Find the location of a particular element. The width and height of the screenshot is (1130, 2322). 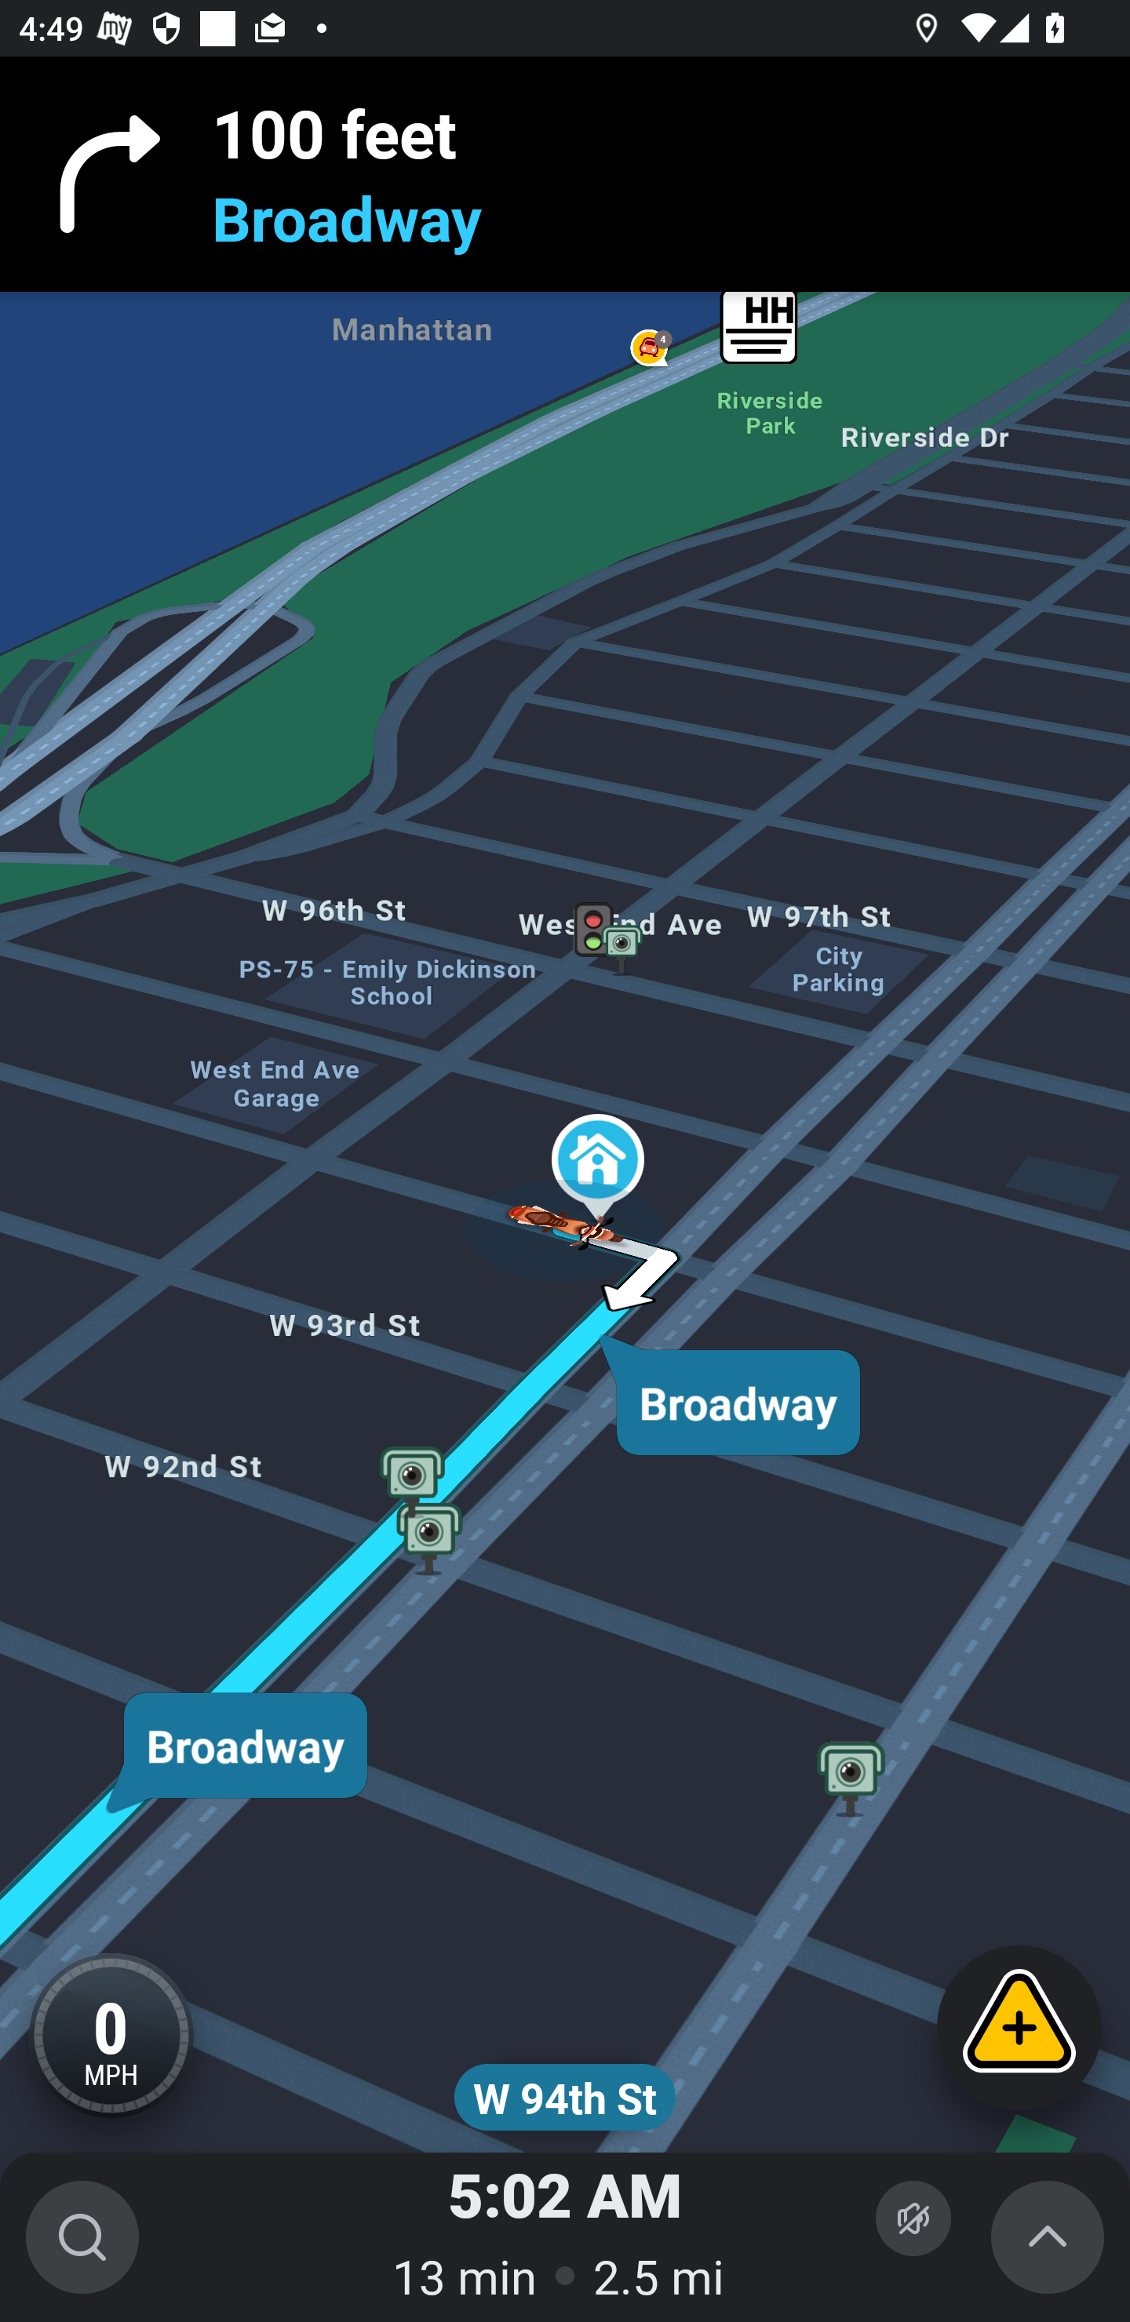

100 feet Broadway is located at coordinates (565, 174).